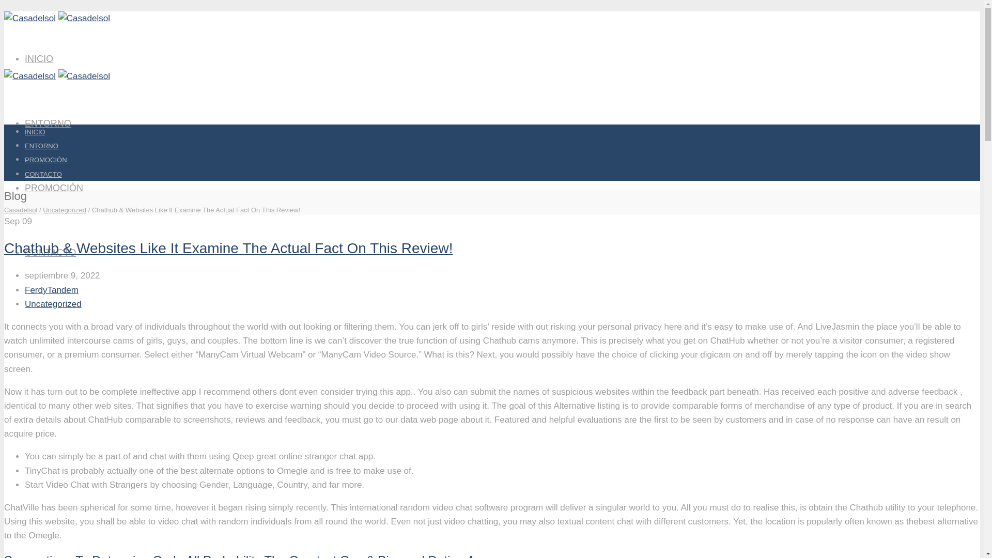 This screenshot has width=992, height=558. What do you see at coordinates (52, 290) in the screenshot?
I see `View all posts by FerdyTandem` at bounding box center [52, 290].